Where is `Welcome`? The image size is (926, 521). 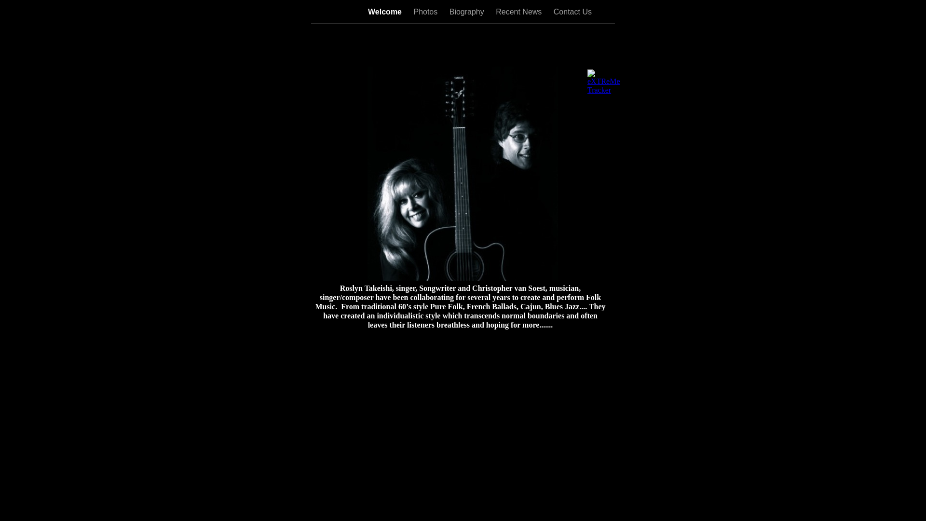 Welcome is located at coordinates (386, 12).